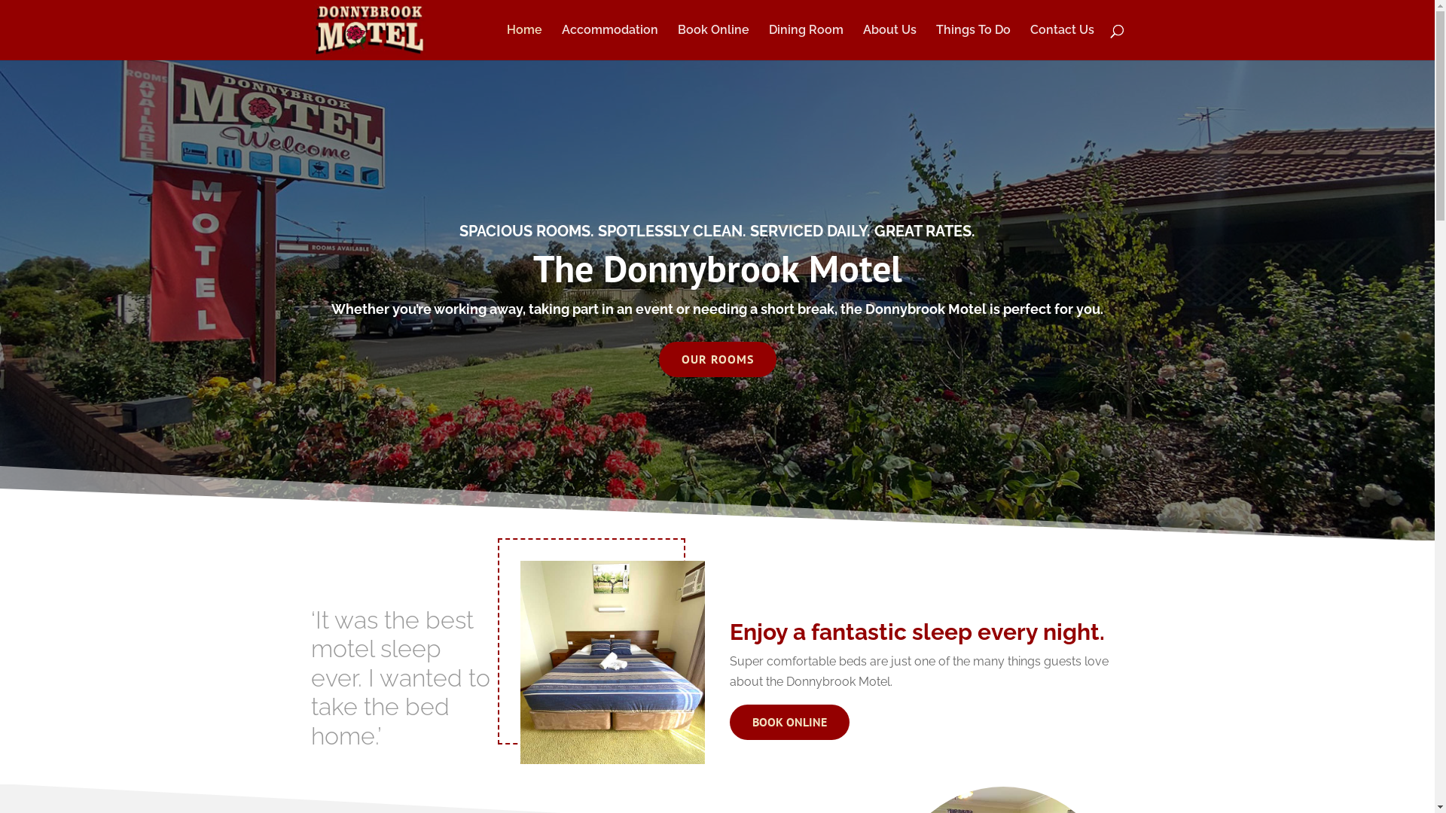  What do you see at coordinates (524, 42) in the screenshot?
I see `Home` at bounding box center [524, 42].